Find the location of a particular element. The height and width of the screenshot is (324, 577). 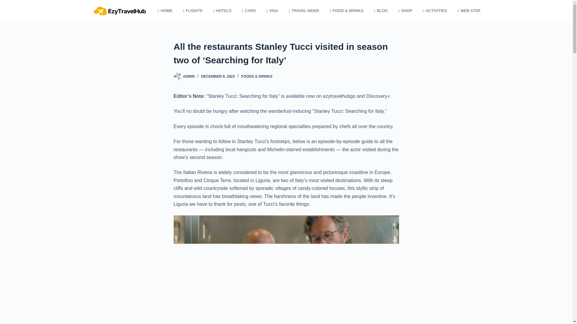

SHOP is located at coordinates (405, 11).